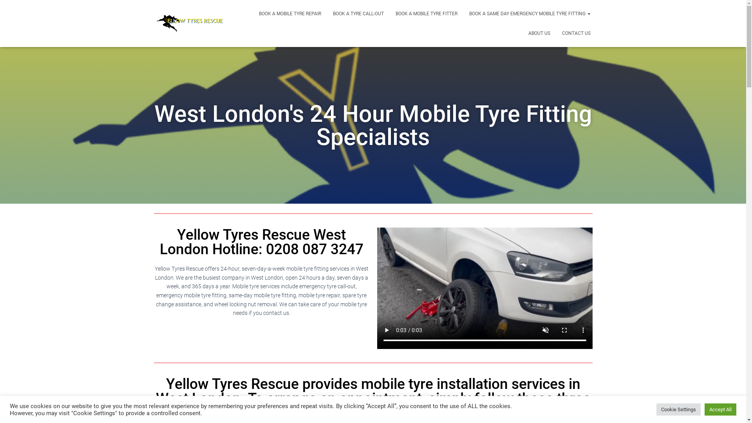 The width and height of the screenshot is (752, 423). What do you see at coordinates (190, 23) in the screenshot?
I see `Yellow Tyres Rescue Mobile Tyre Fitters` at bounding box center [190, 23].